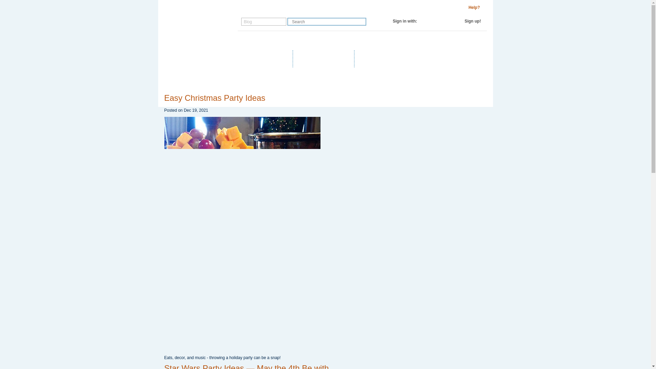 The height and width of the screenshot is (369, 656). Describe the element at coordinates (248, 41) in the screenshot. I see `Shop` at that location.